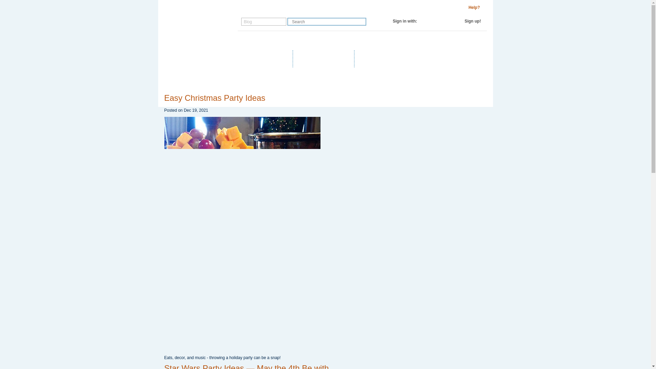 The height and width of the screenshot is (369, 656). Describe the element at coordinates (248, 41) in the screenshot. I see `Shop` at that location.